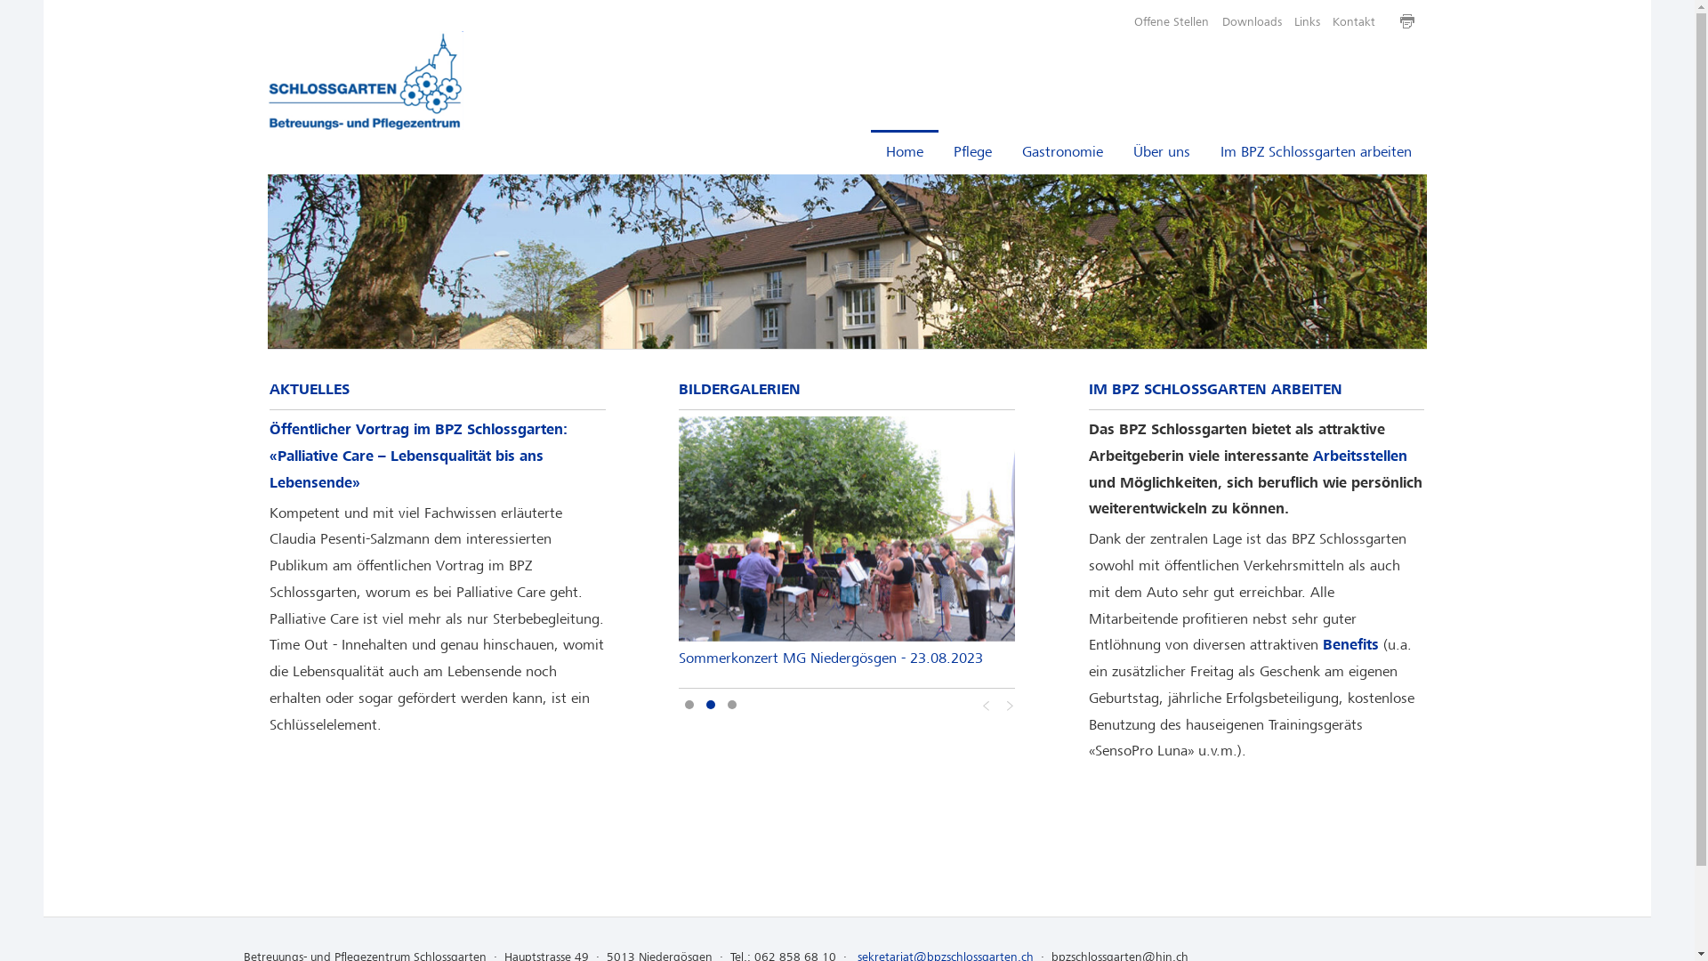 This screenshot has height=961, width=1708. What do you see at coordinates (1360, 456) in the screenshot?
I see `Arbeitsstellen` at bounding box center [1360, 456].